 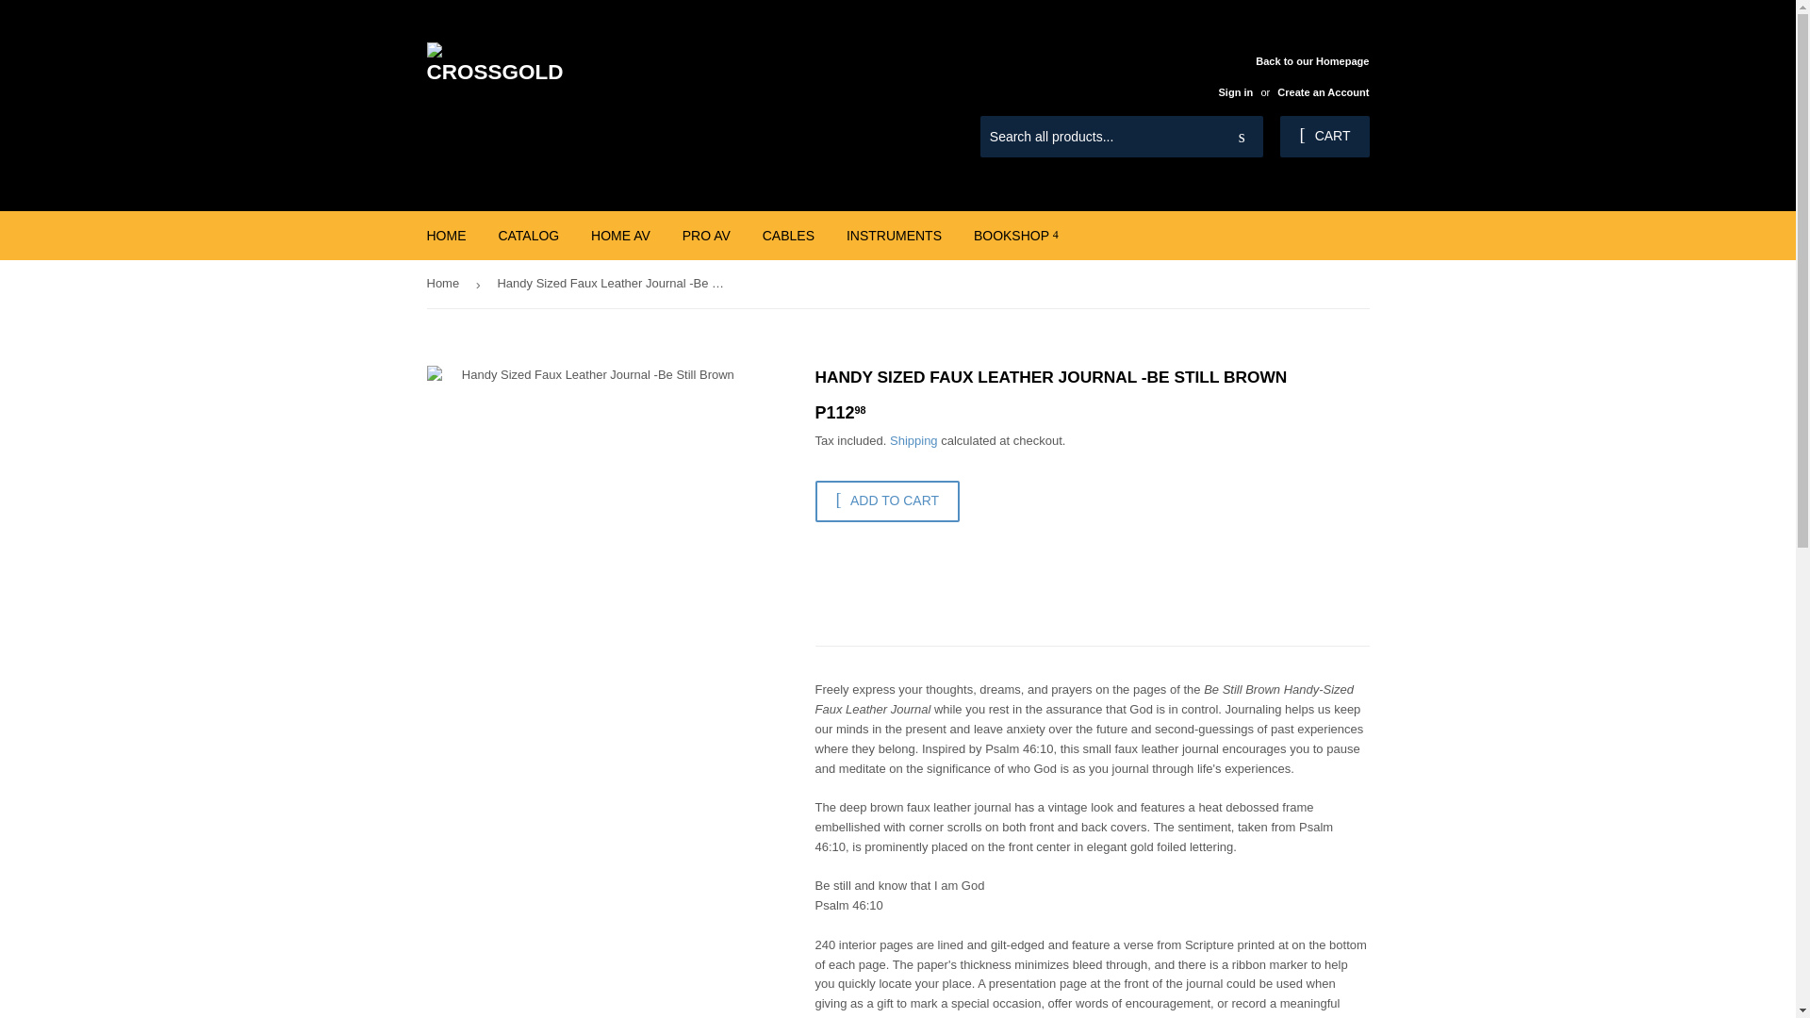 What do you see at coordinates (913, 441) in the screenshot?
I see `Shipping` at bounding box center [913, 441].